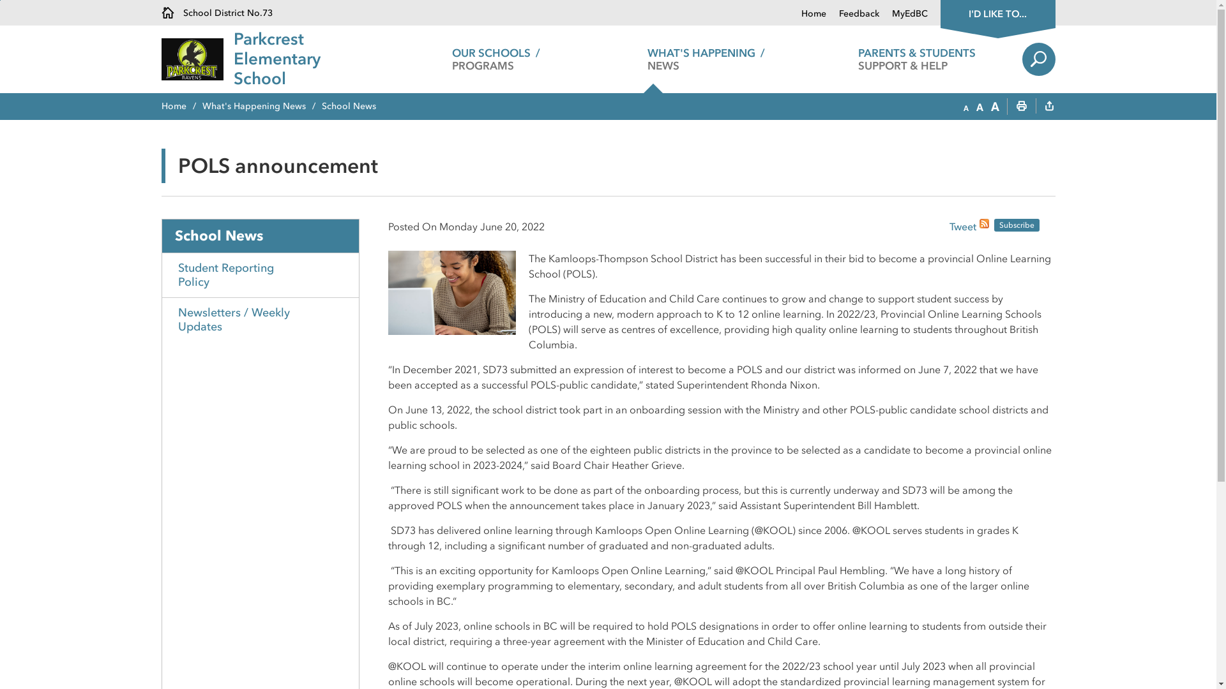 The height and width of the screenshot is (689, 1226). What do you see at coordinates (814, 14) in the screenshot?
I see `Home` at bounding box center [814, 14].